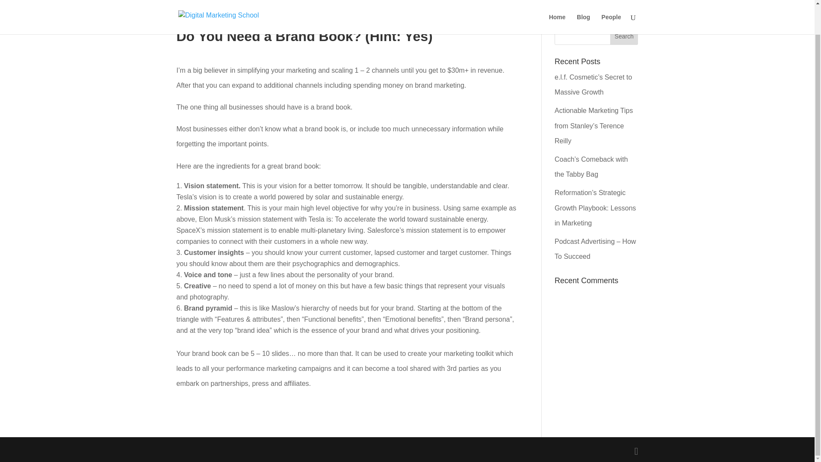 This screenshot has height=462, width=821. What do you see at coordinates (611, 1) in the screenshot?
I see `People` at bounding box center [611, 1].